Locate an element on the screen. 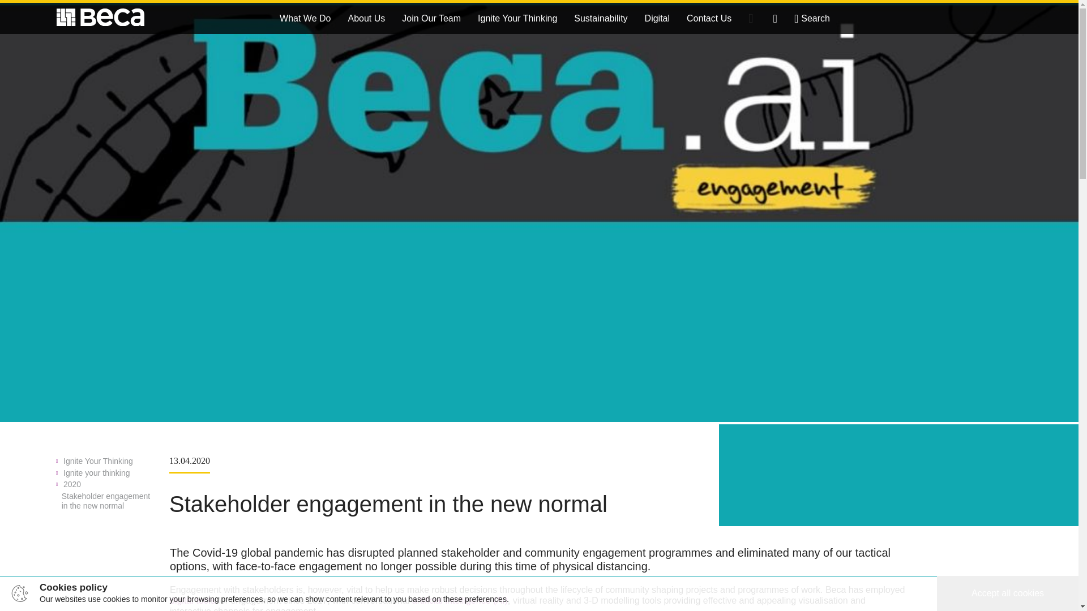  digital tools is located at coordinates (192, 601).